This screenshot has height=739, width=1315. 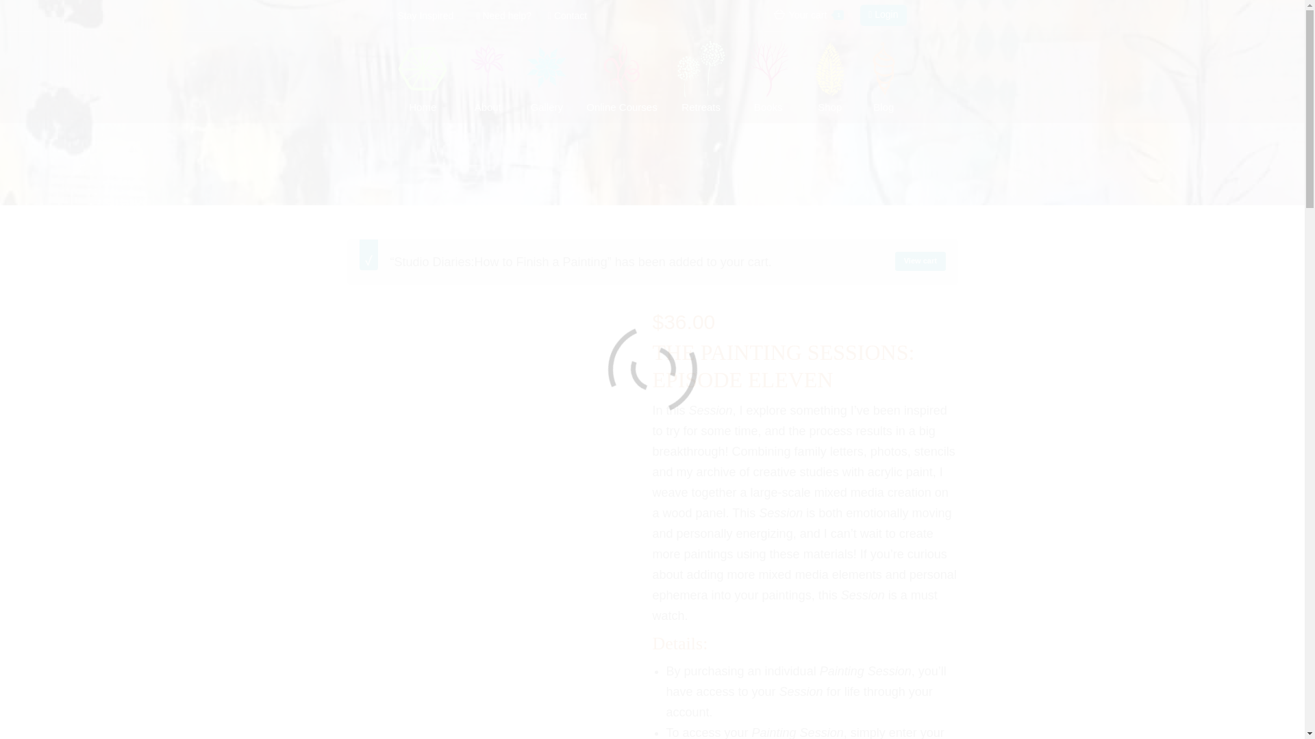 I want to click on Stay Inspired, so click(x=419, y=15).